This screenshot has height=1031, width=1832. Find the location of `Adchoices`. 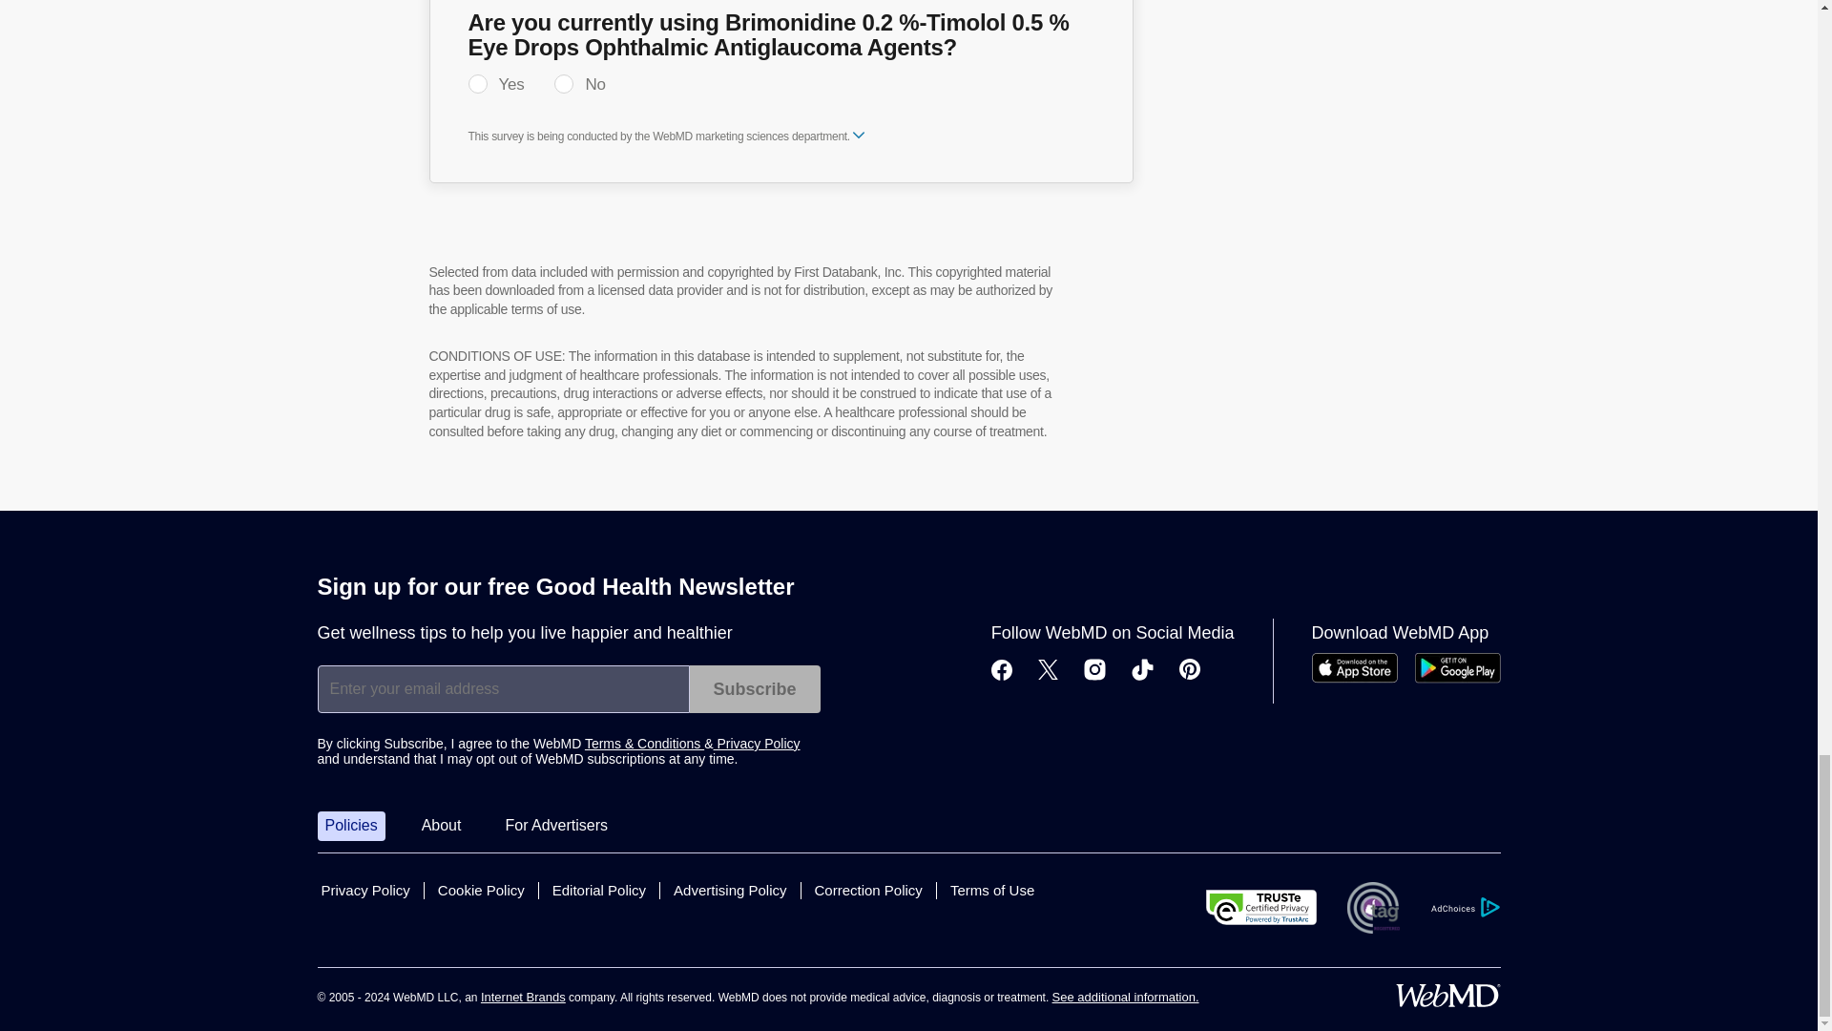

Adchoices is located at coordinates (1464, 907).